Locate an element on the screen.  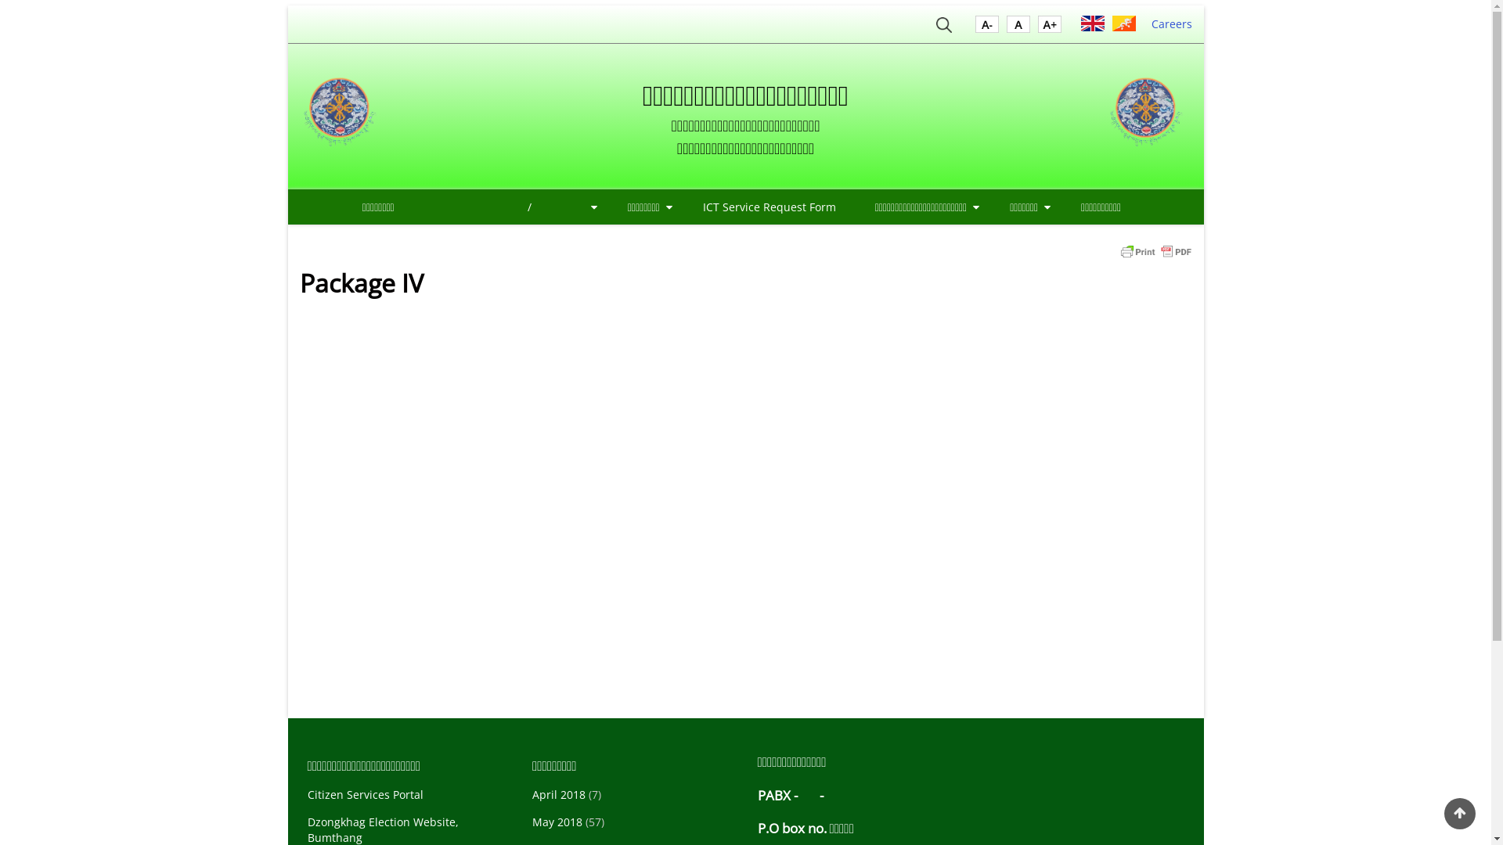
Home is located at coordinates (1149, 117).